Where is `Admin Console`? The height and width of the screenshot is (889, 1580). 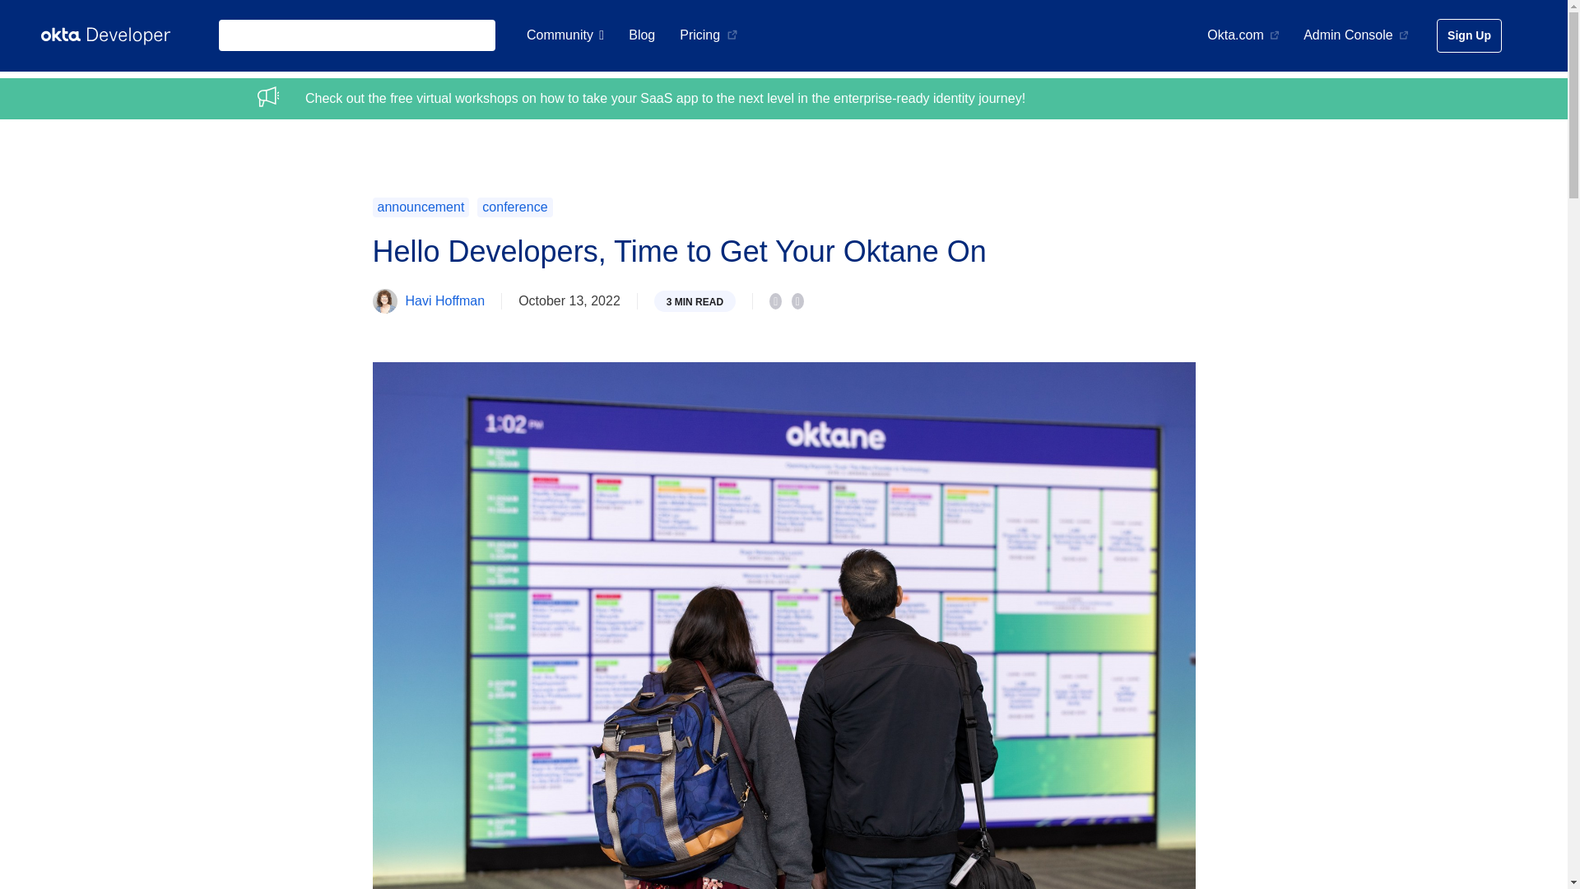
Admin Console is located at coordinates (1355, 35).